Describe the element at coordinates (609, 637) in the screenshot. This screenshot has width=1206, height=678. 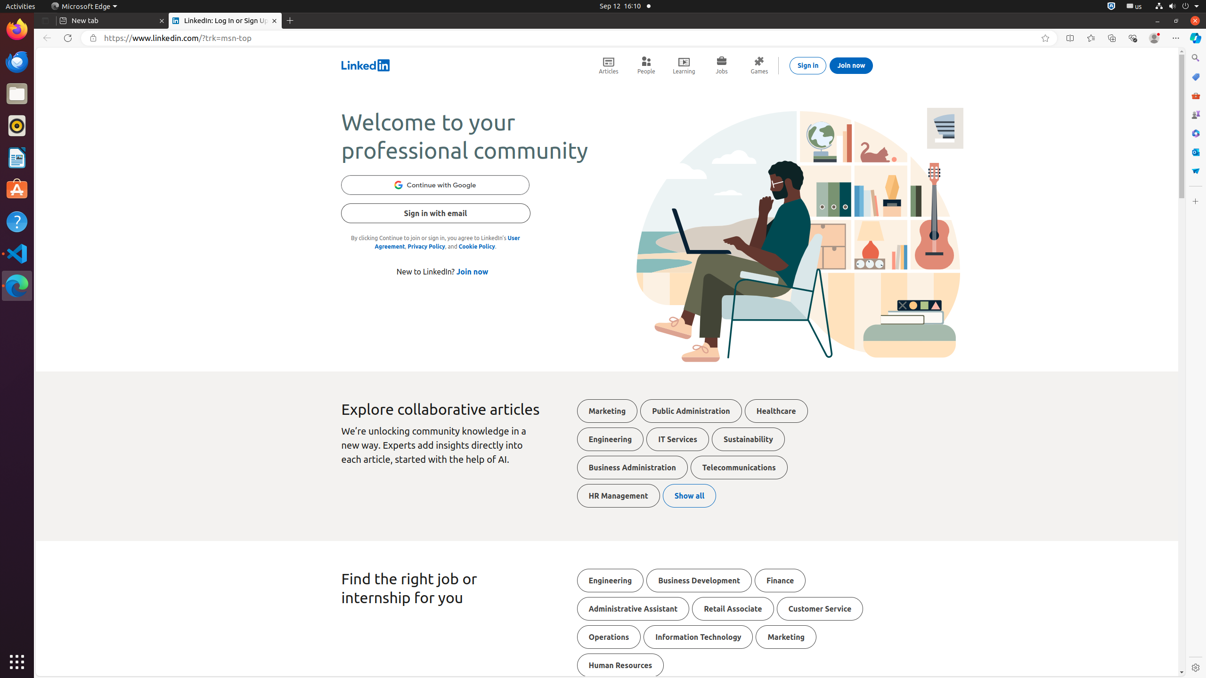
I see `Operations` at that location.